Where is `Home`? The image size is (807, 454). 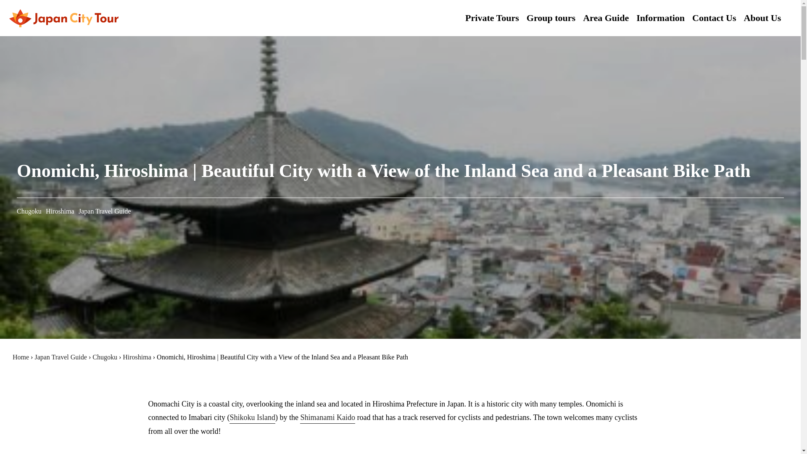 Home is located at coordinates (21, 357).